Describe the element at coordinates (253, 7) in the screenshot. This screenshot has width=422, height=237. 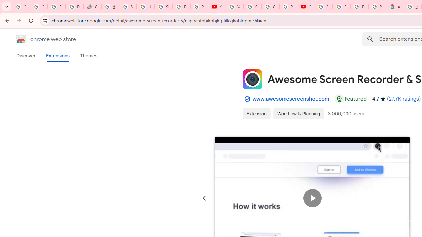
I see `Google Account Help` at that location.